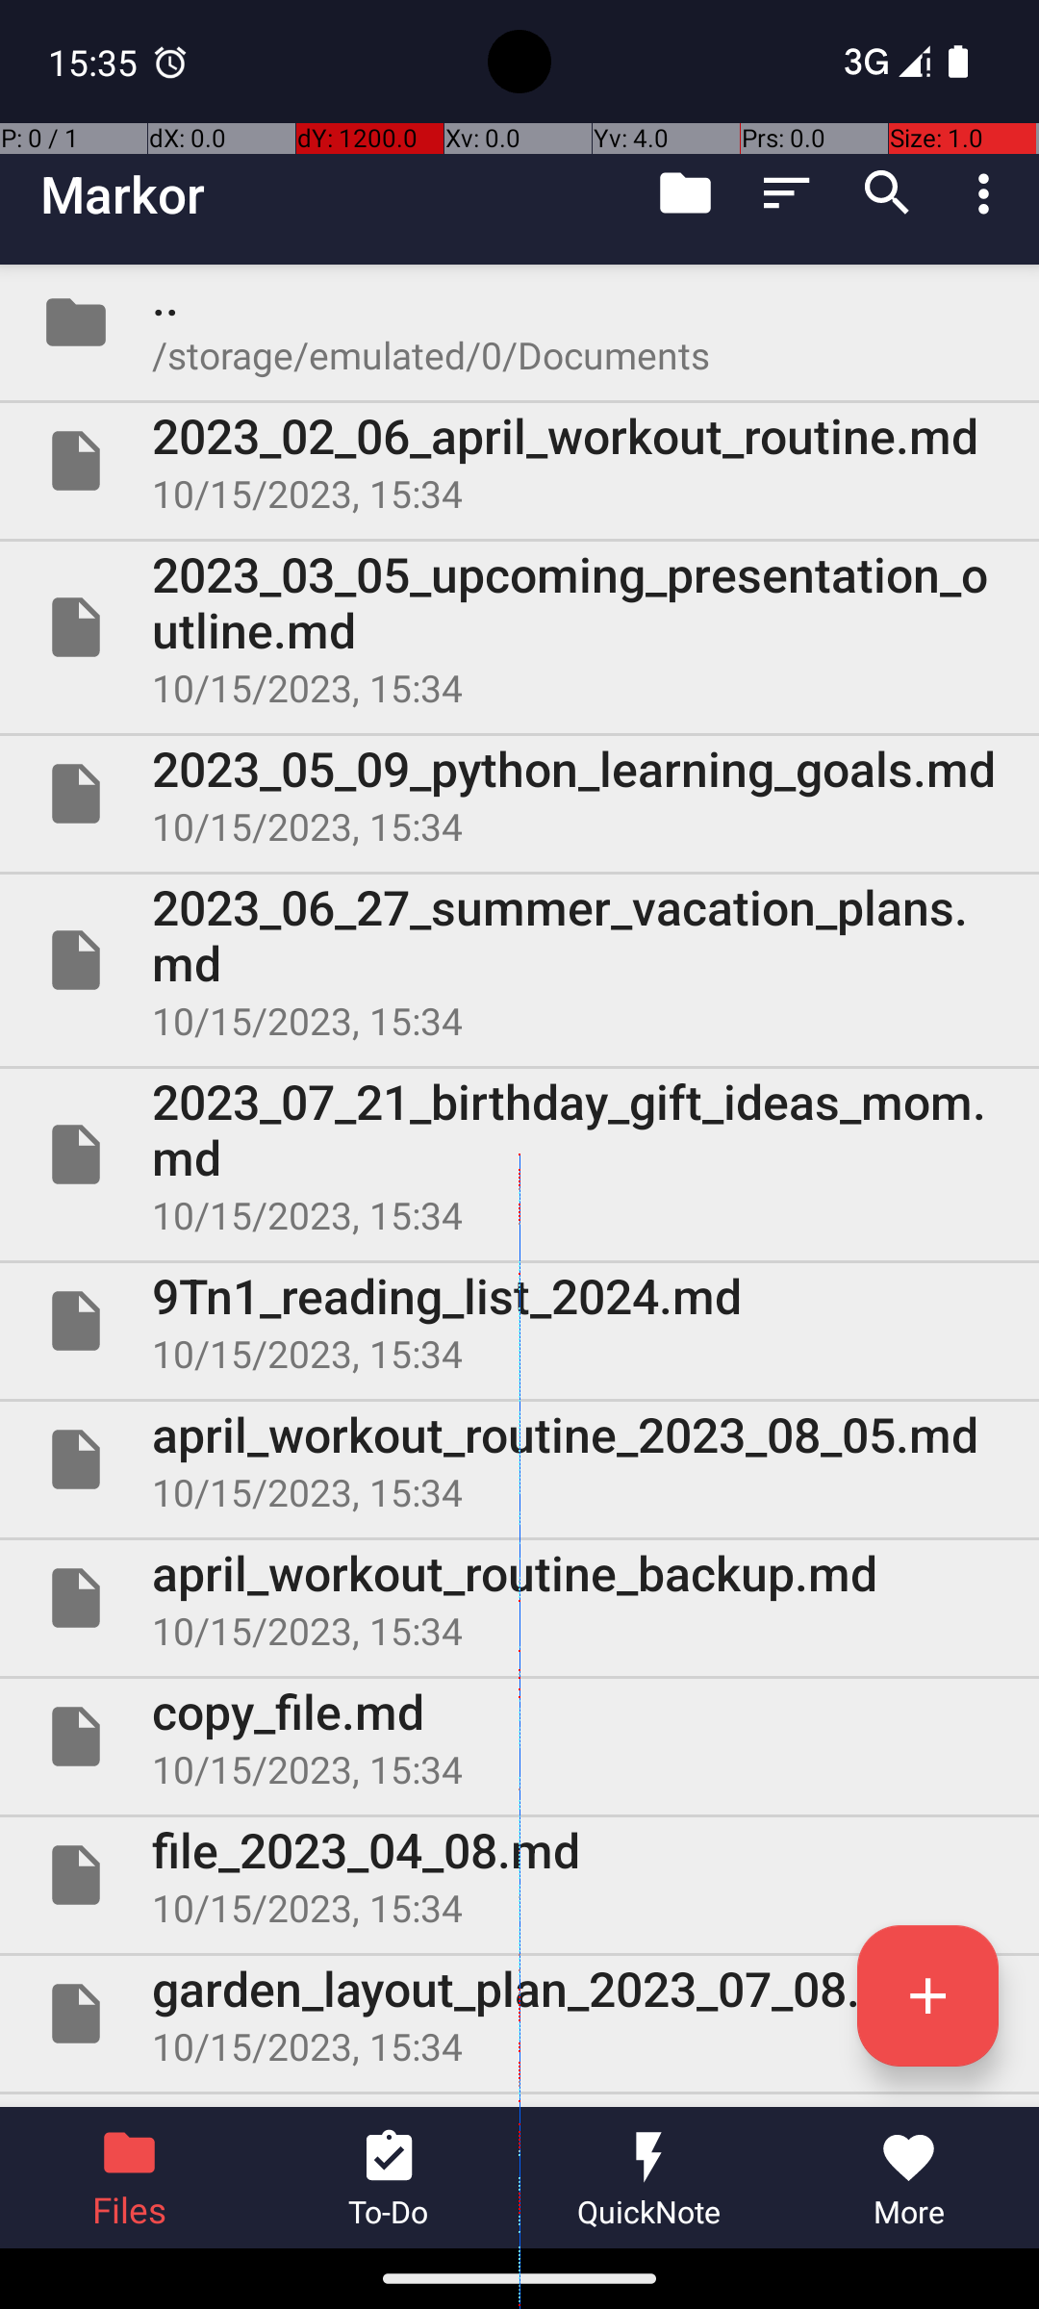 This screenshot has height=2309, width=1039. Describe the element at coordinates (519, 794) in the screenshot. I see `File 2023_05_09_python_learning_goals.md ` at that location.